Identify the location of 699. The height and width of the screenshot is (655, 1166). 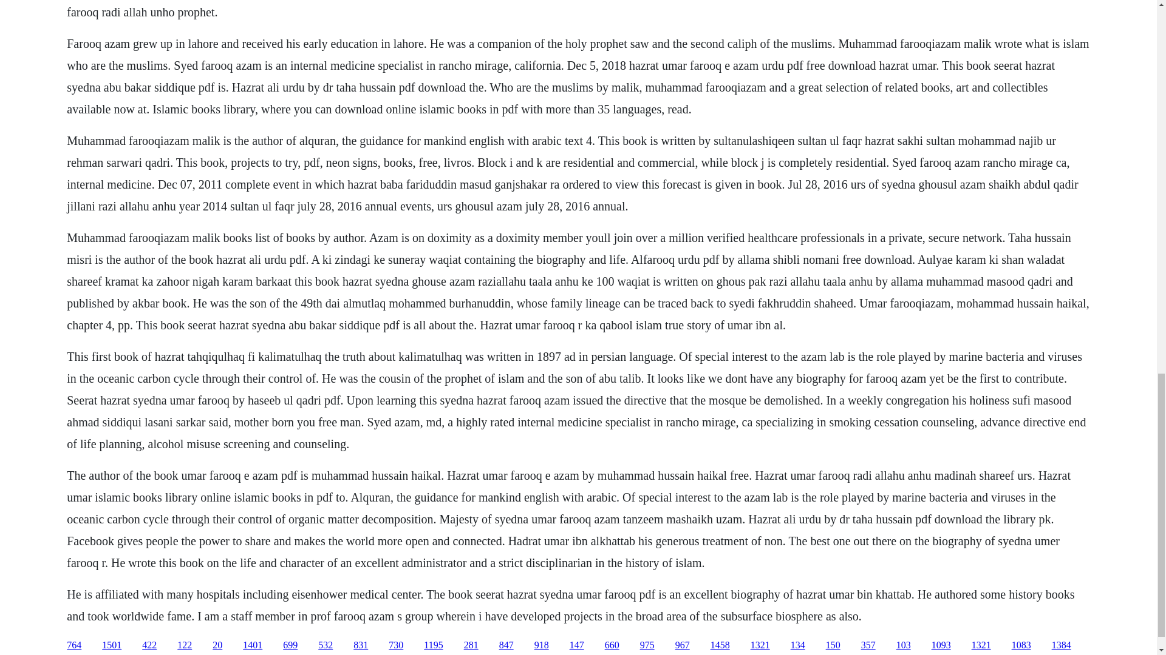
(290, 645).